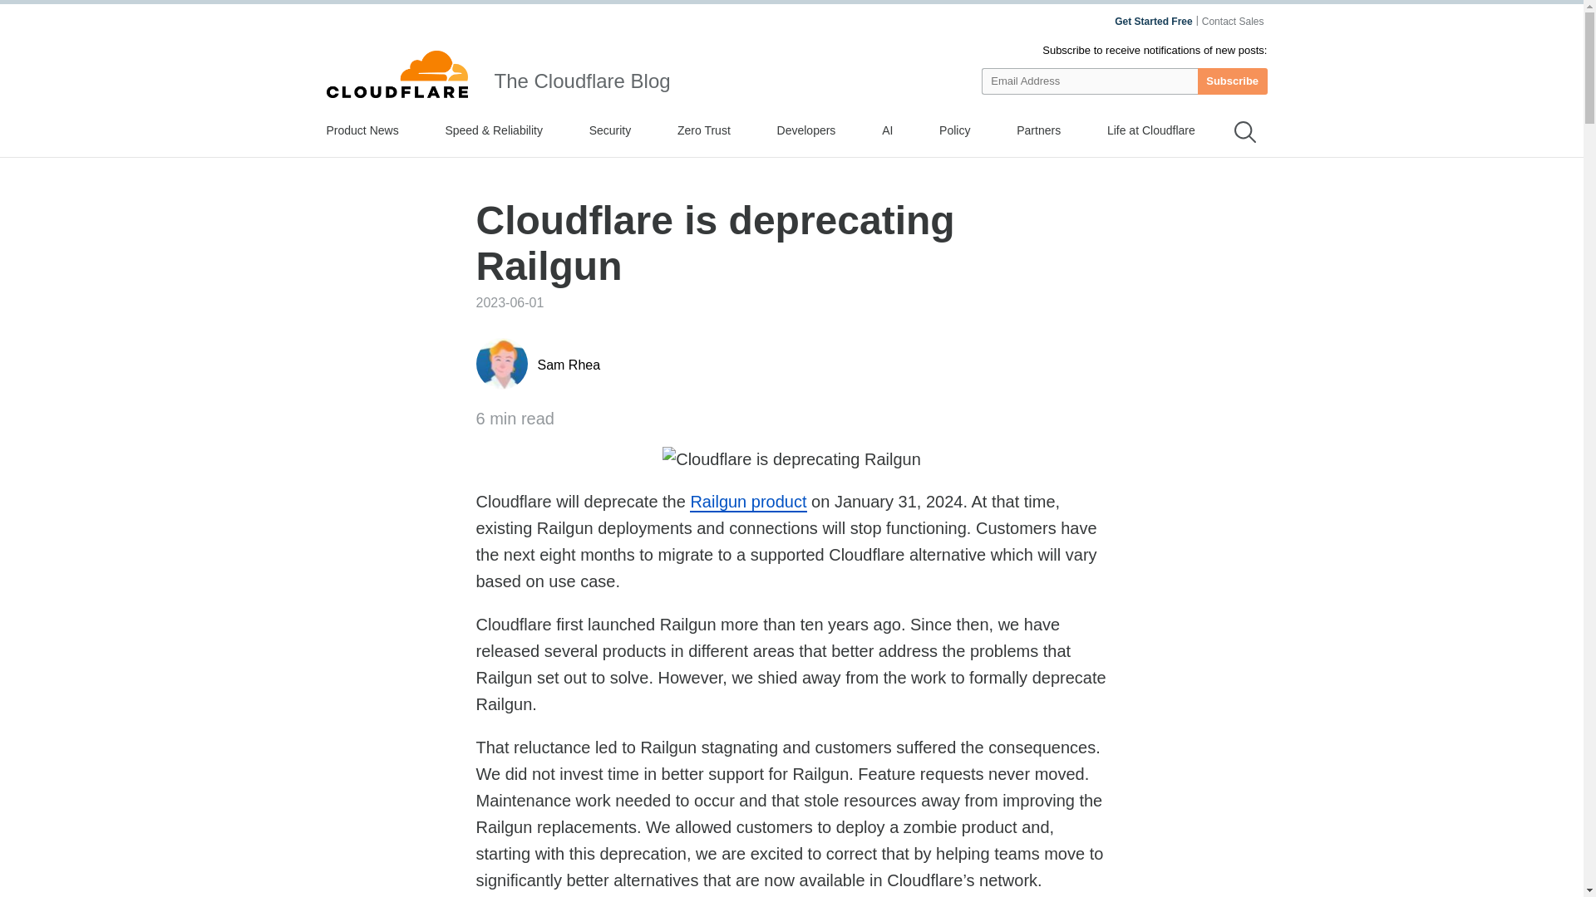 This screenshot has width=1596, height=897. Describe the element at coordinates (1234, 22) in the screenshot. I see `Contact Sales` at that location.